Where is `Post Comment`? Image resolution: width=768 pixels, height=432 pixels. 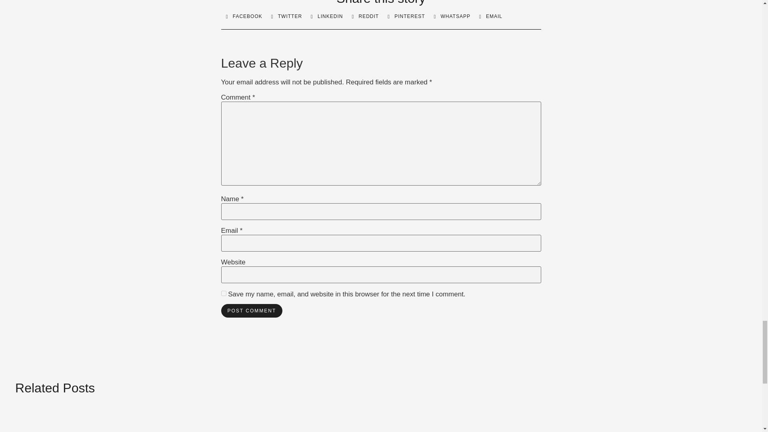 Post Comment is located at coordinates (252, 310).